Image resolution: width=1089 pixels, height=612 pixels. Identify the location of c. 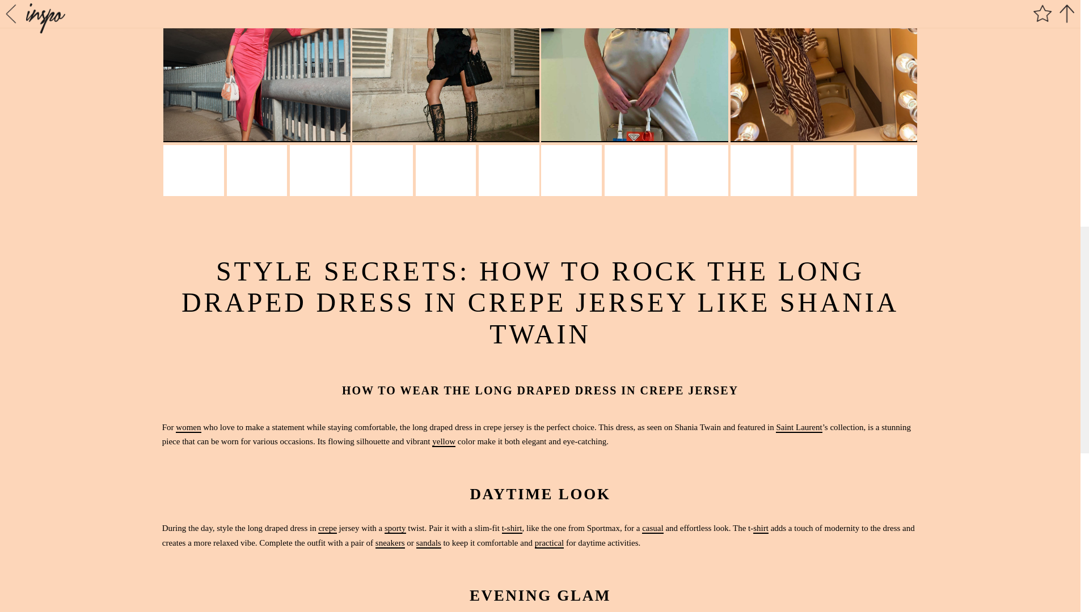
(659, 475).